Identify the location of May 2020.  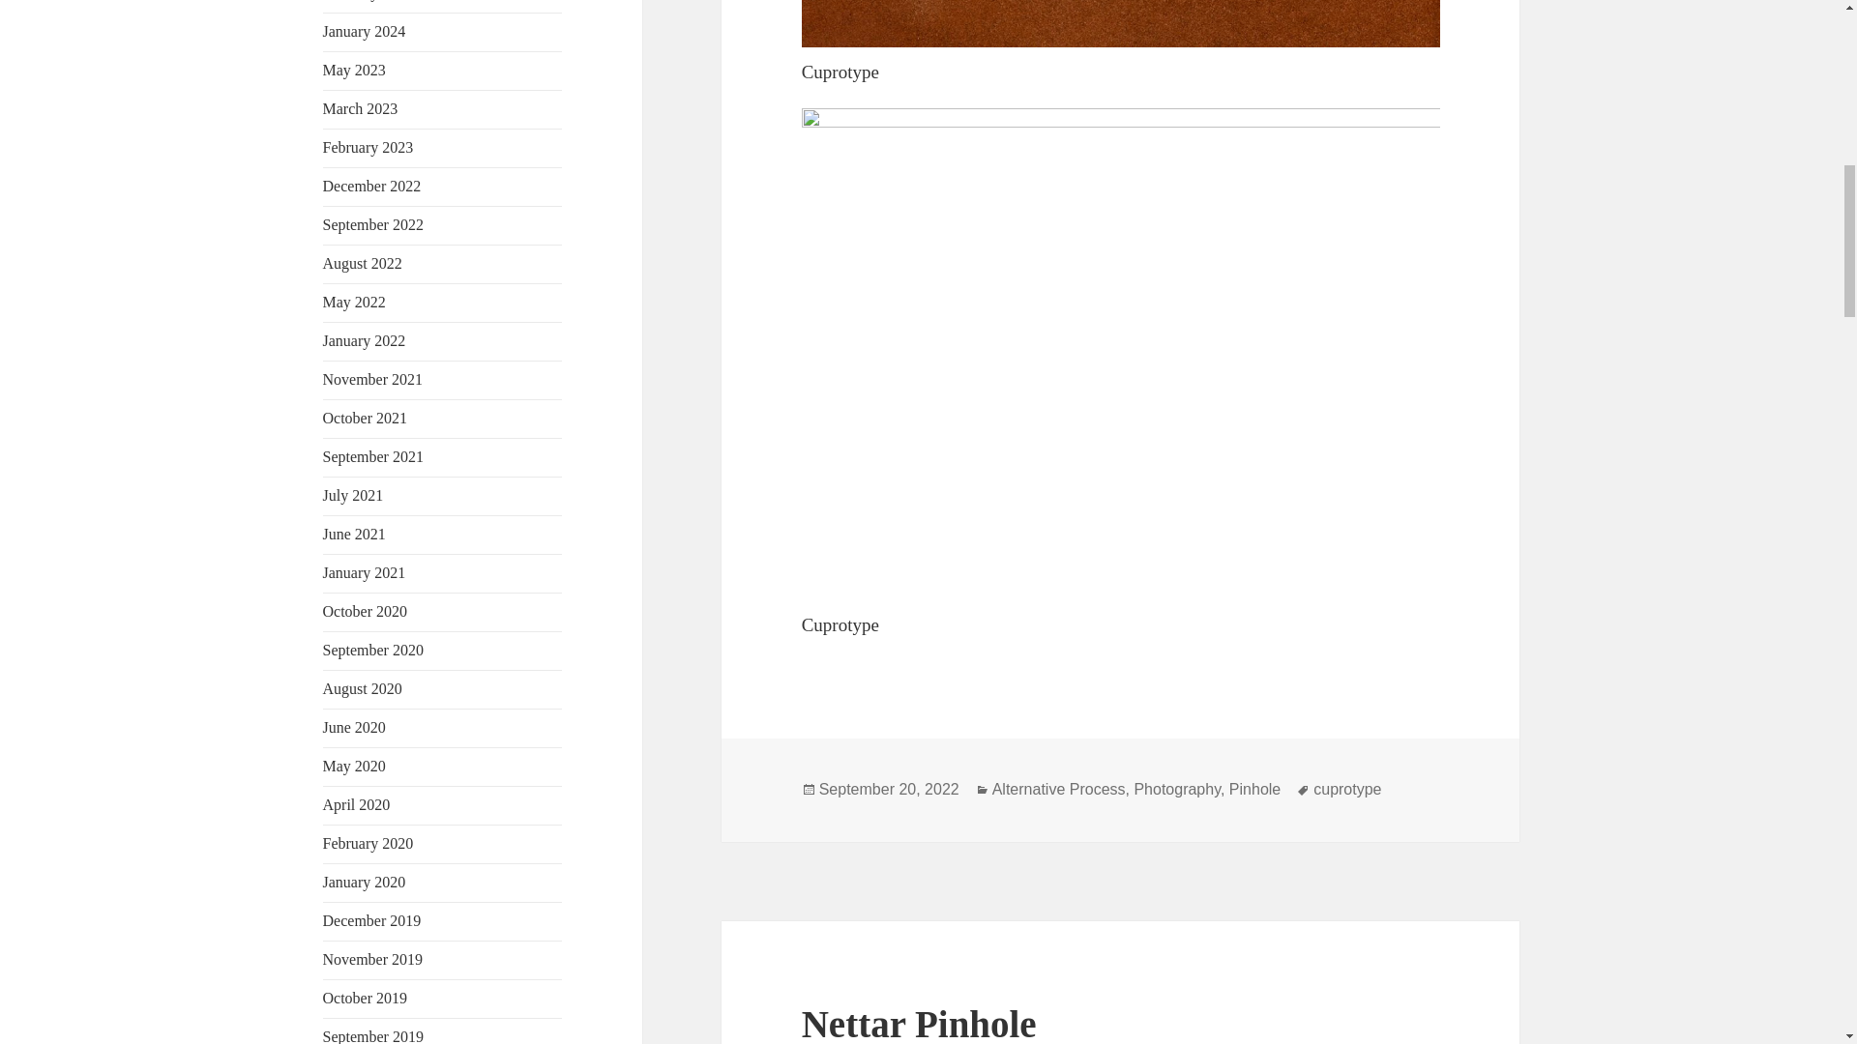
(354, 766).